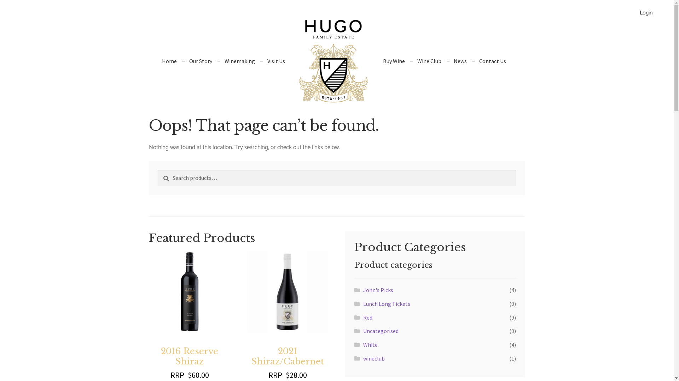 This screenshot has height=381, width=679. What do you see at coordinates (276, 66) in the screenshot?
I see `Visit Us` at bounding box center [276, 66].